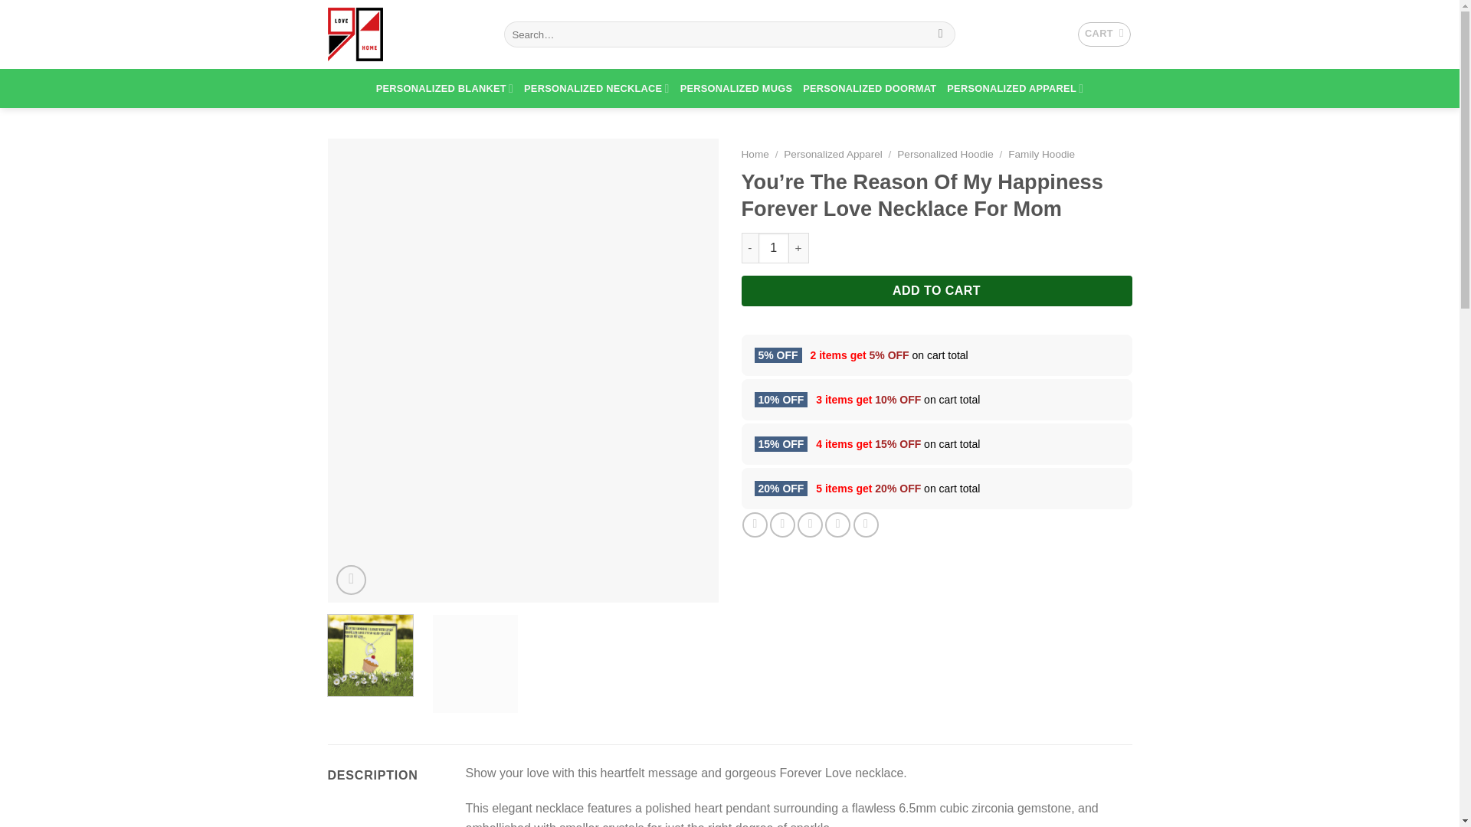  Describe the element at coordinates (869, 88) in the screenshot. I see `PERSONALIZED DOORMAT` at that location.